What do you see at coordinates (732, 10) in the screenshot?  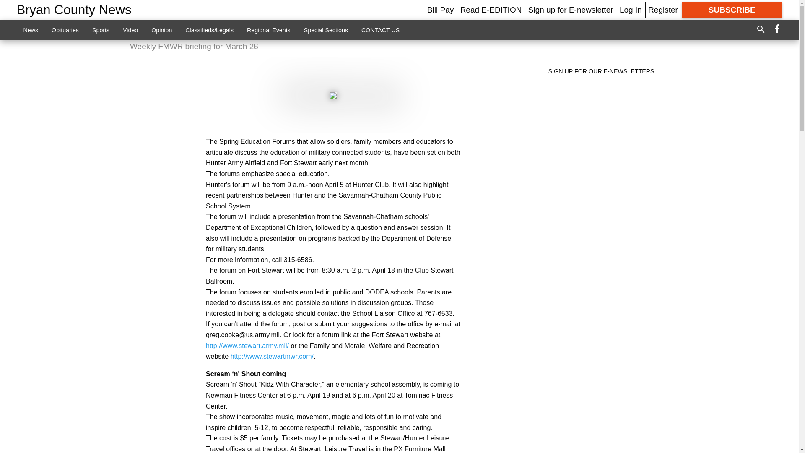 I see `SUBSCRIBE` at bounding box center [732, 10].